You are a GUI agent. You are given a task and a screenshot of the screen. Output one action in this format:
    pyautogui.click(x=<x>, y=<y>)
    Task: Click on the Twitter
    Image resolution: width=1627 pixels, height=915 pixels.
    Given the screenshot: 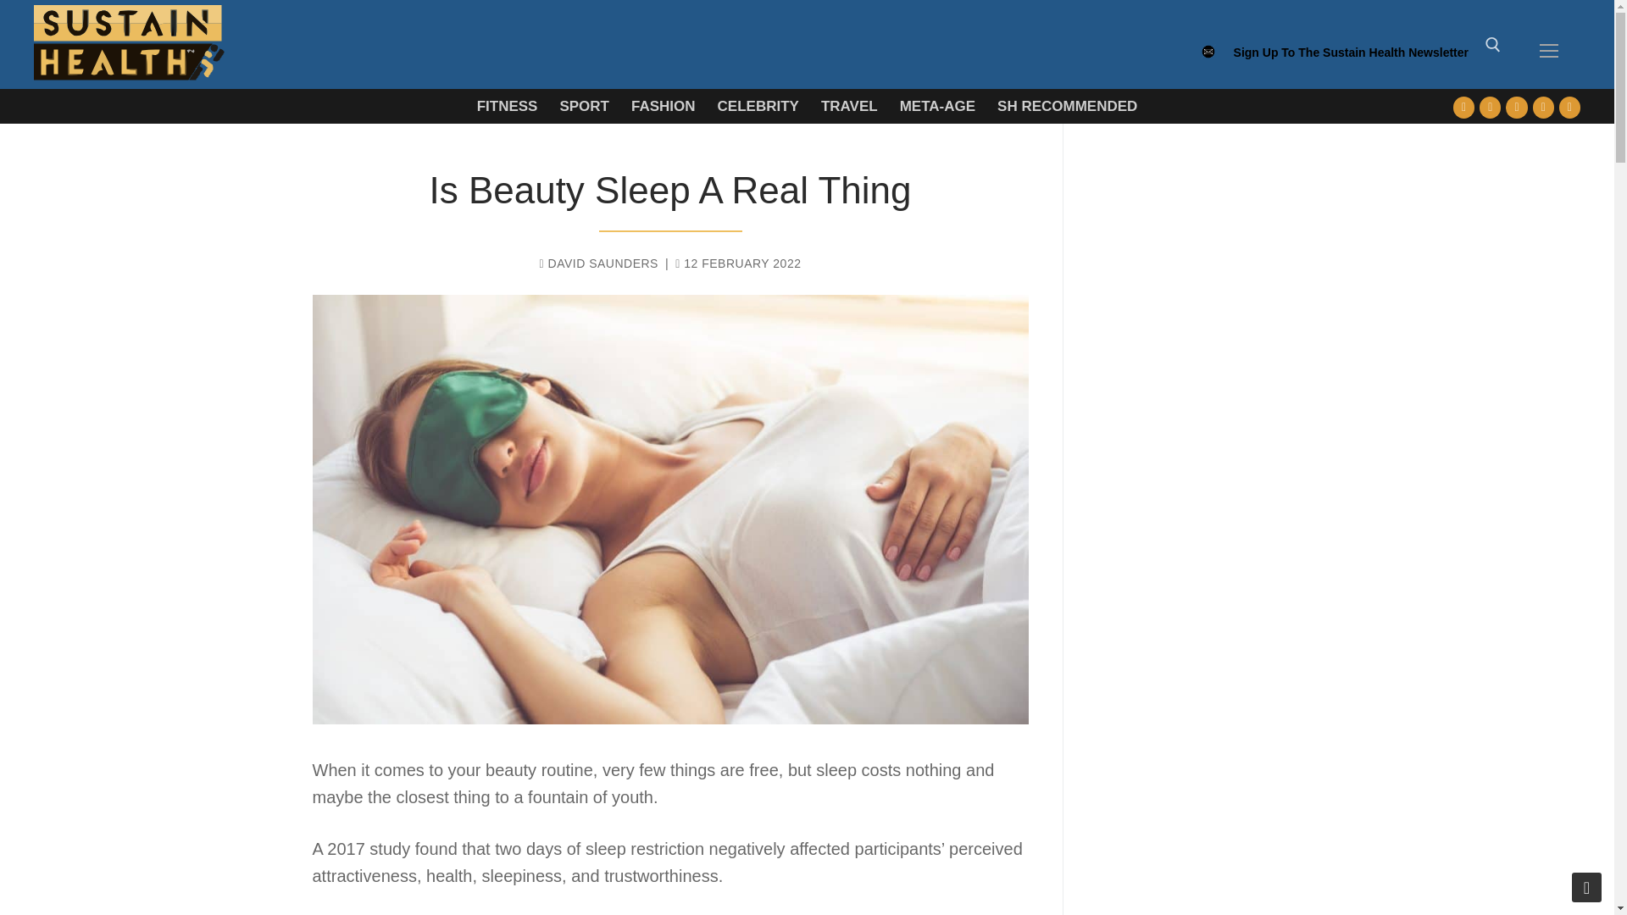 What is the action you would take?
    pyautogui.click(x=1490, y=107)
    